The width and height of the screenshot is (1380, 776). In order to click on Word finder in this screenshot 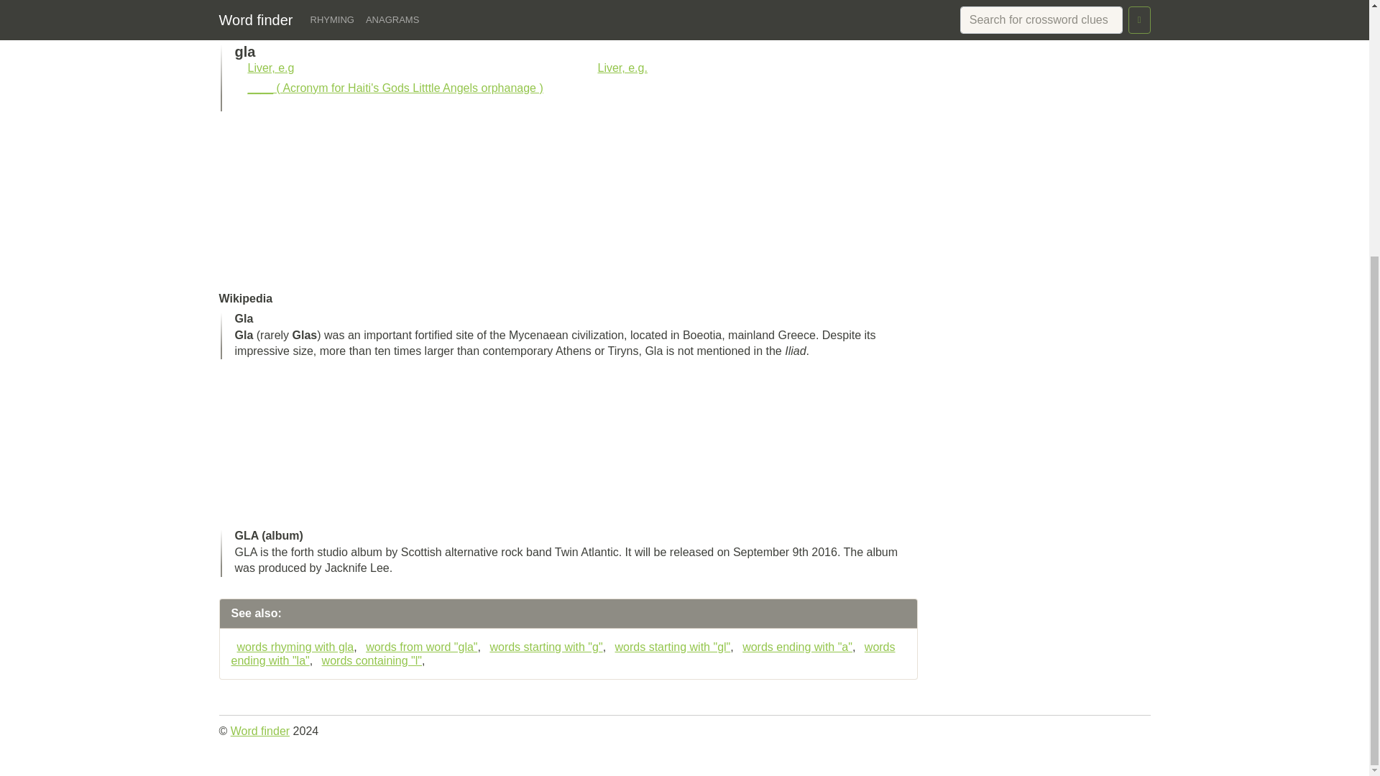, I will do `click(260, 731)`.